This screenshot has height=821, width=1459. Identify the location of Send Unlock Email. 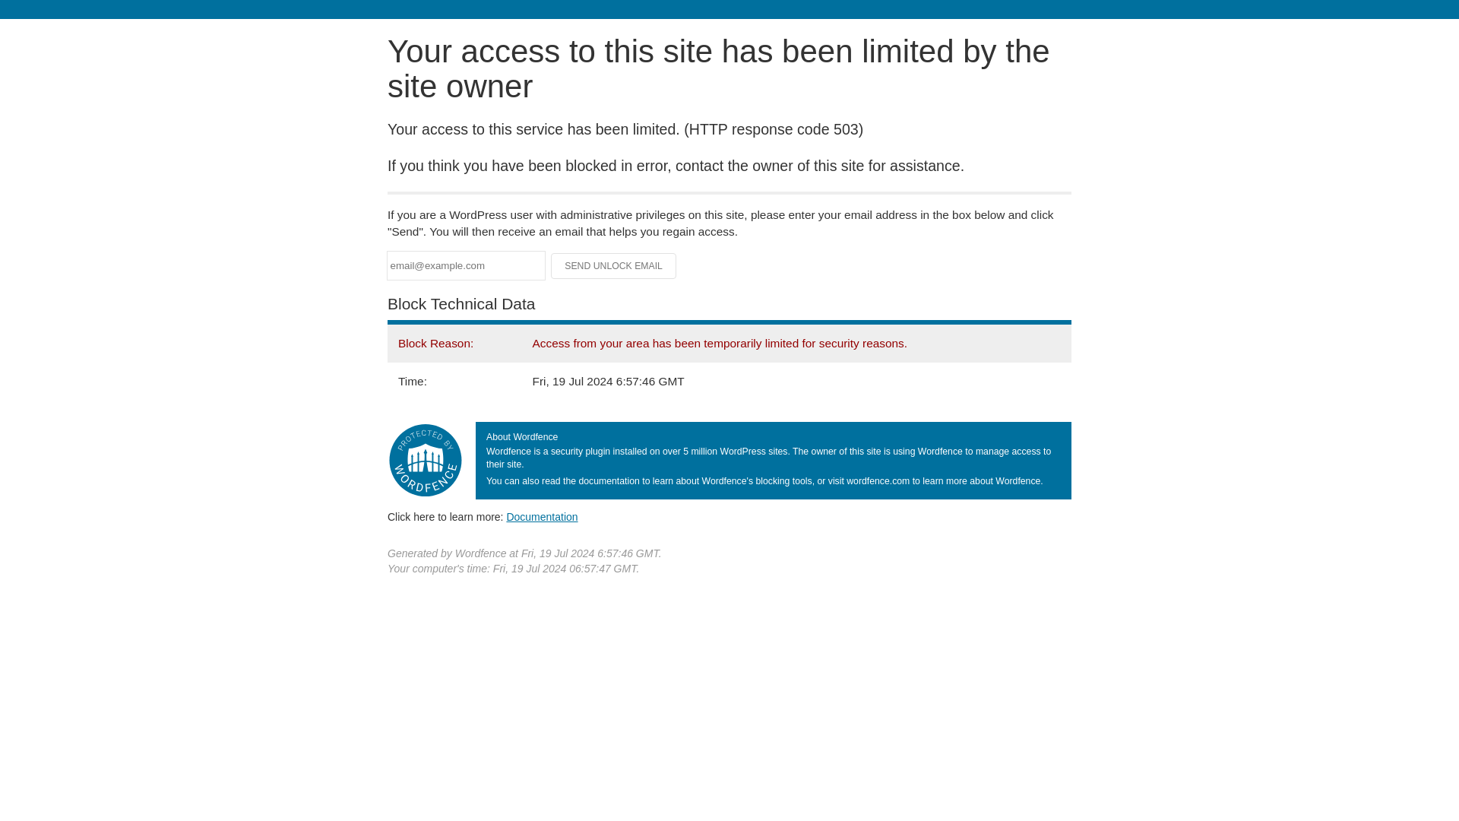
(614, 266).